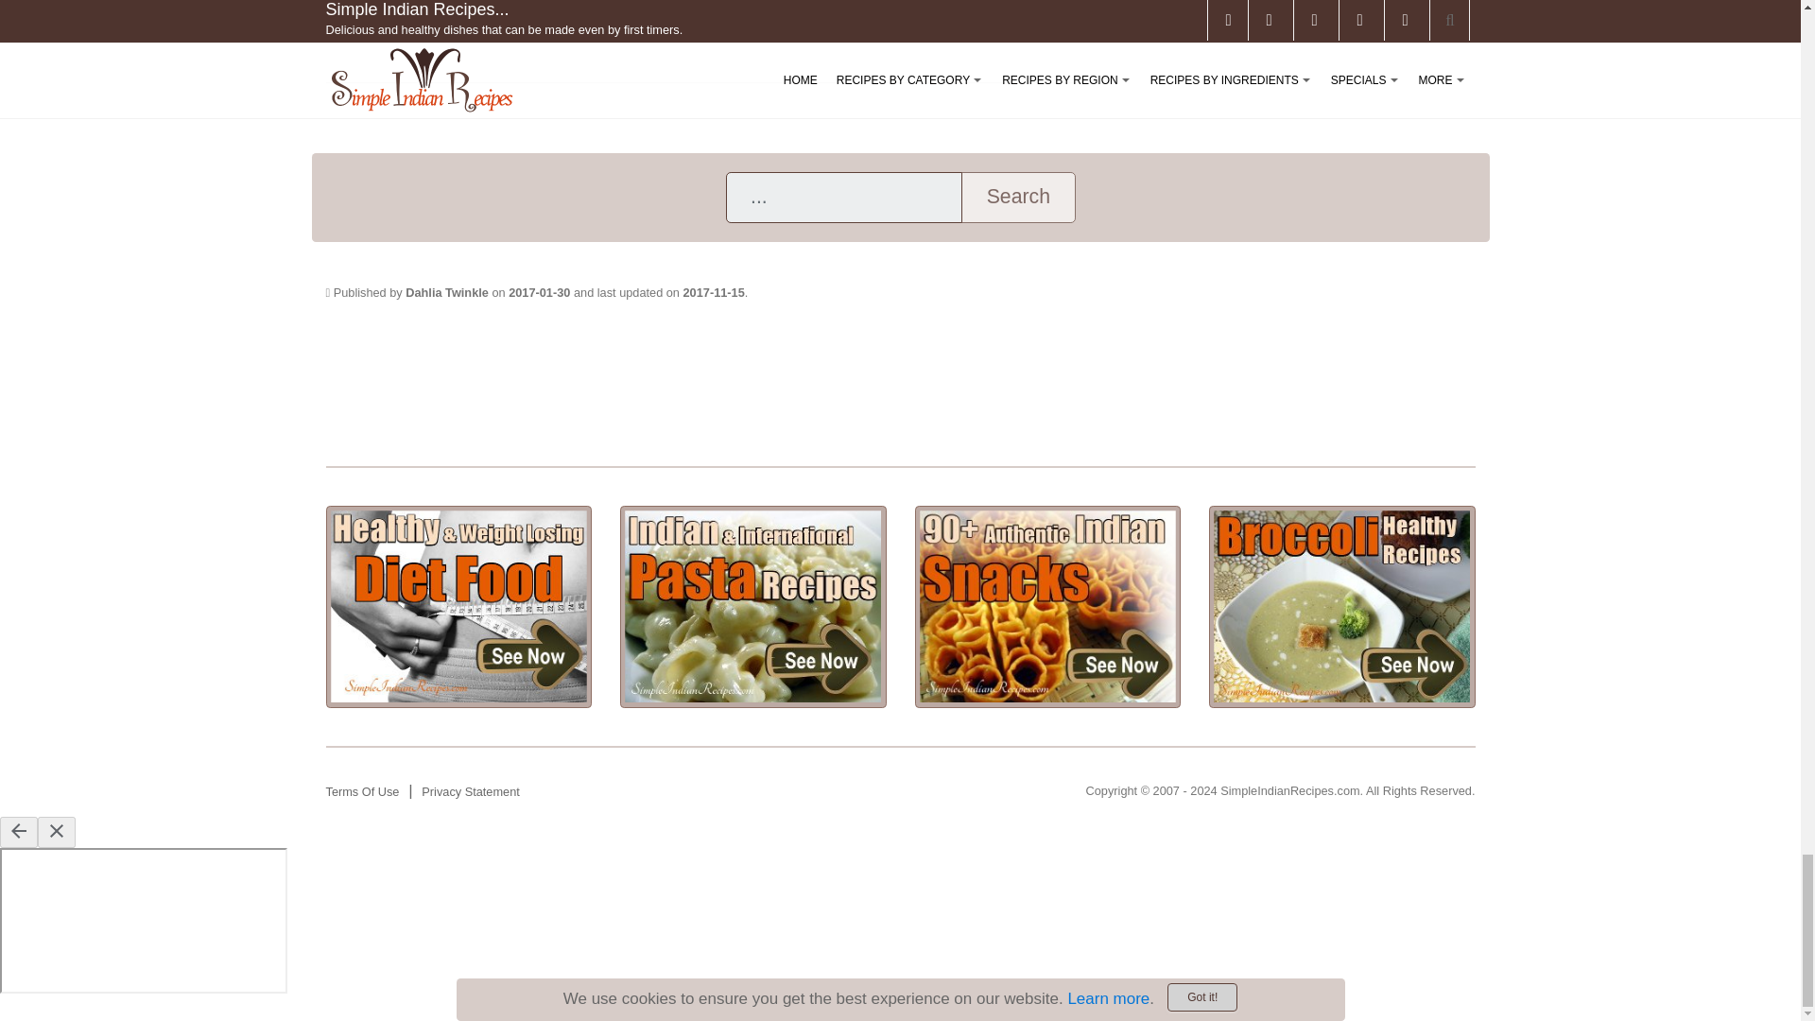 The height and width of the screenshot is (1021, 1815). What do you see at coordinates (1017, 198) in the screenshot?
I see `Search` at bounding box center [1017, 198].